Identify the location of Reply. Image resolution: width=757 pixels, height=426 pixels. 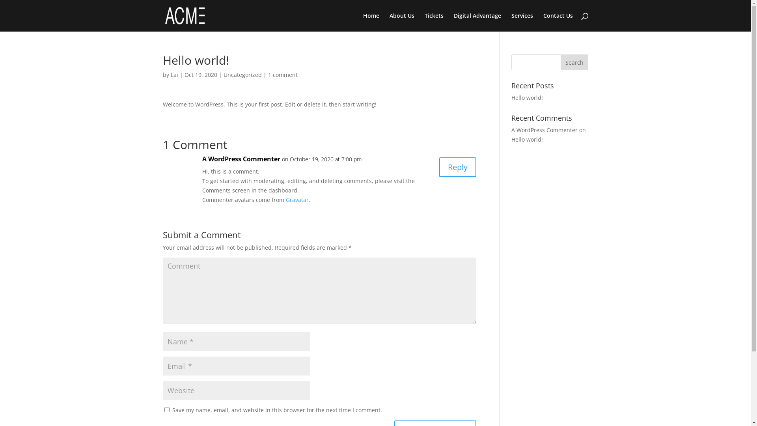
(458, 167).